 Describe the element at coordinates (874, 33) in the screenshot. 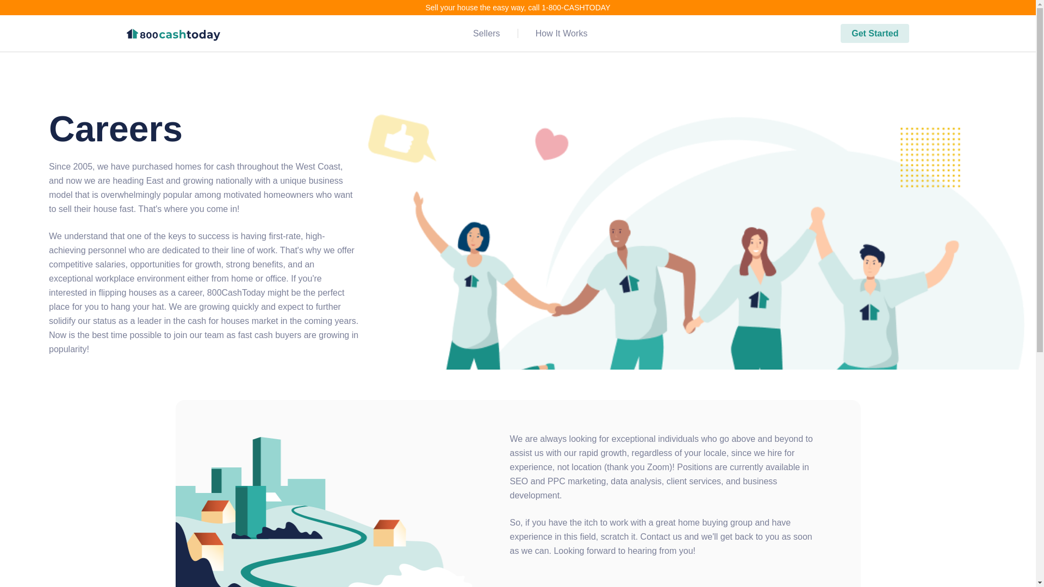

I see `Get Started` at that location.